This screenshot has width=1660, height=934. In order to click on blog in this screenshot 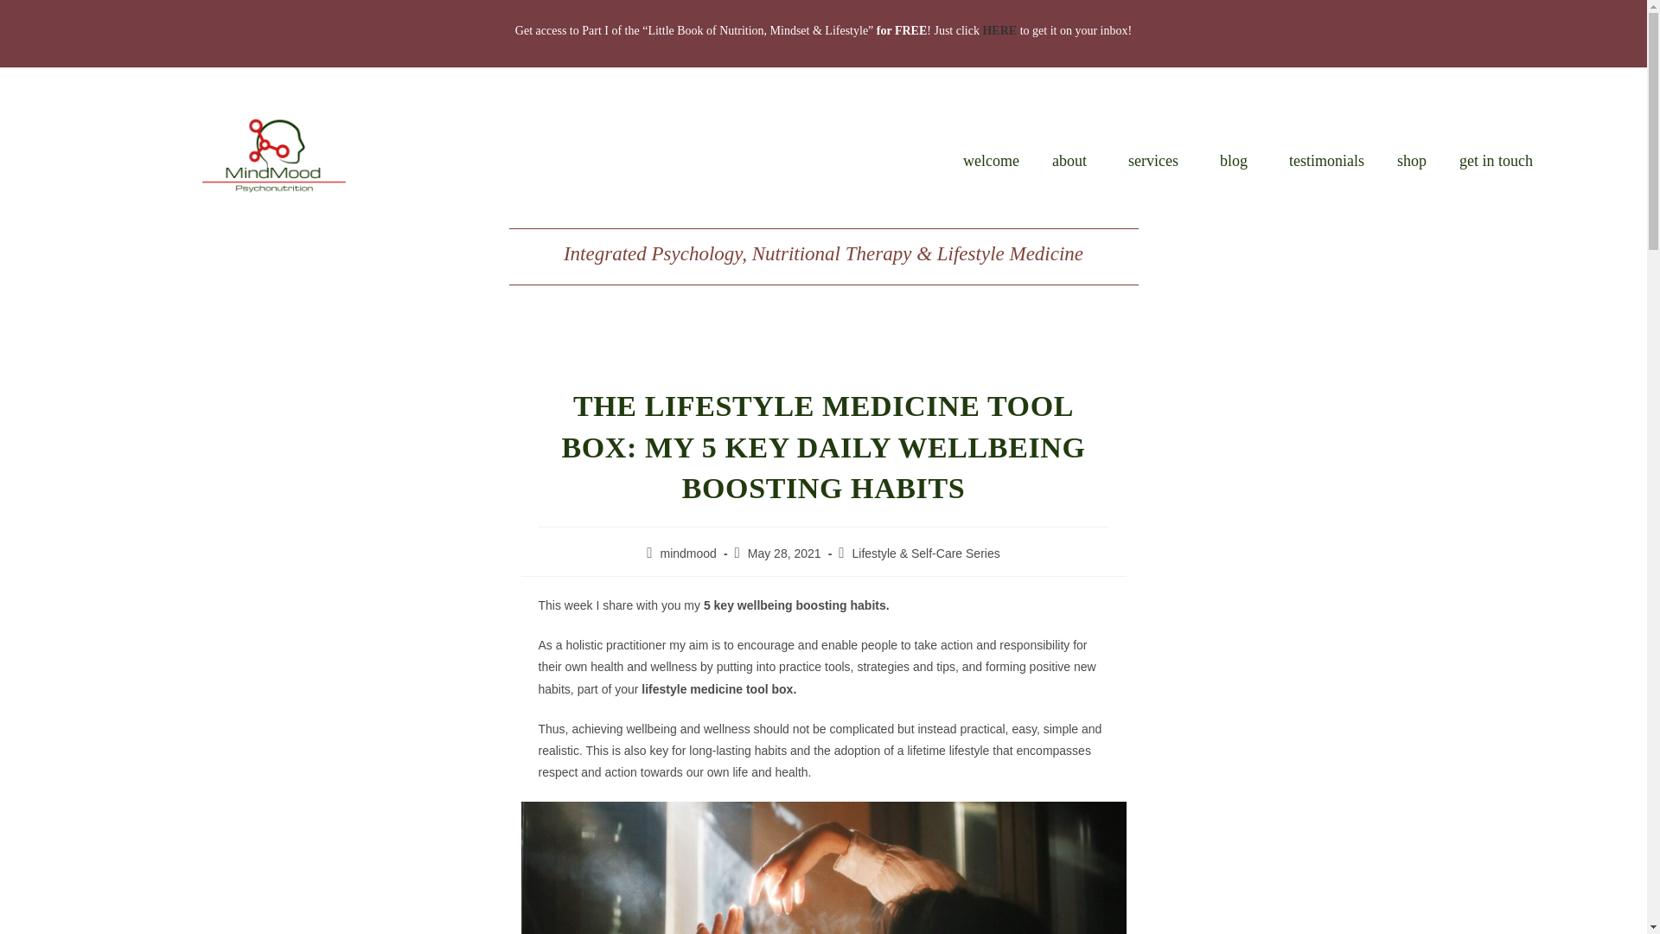, I will do `click(1238, 161)`.